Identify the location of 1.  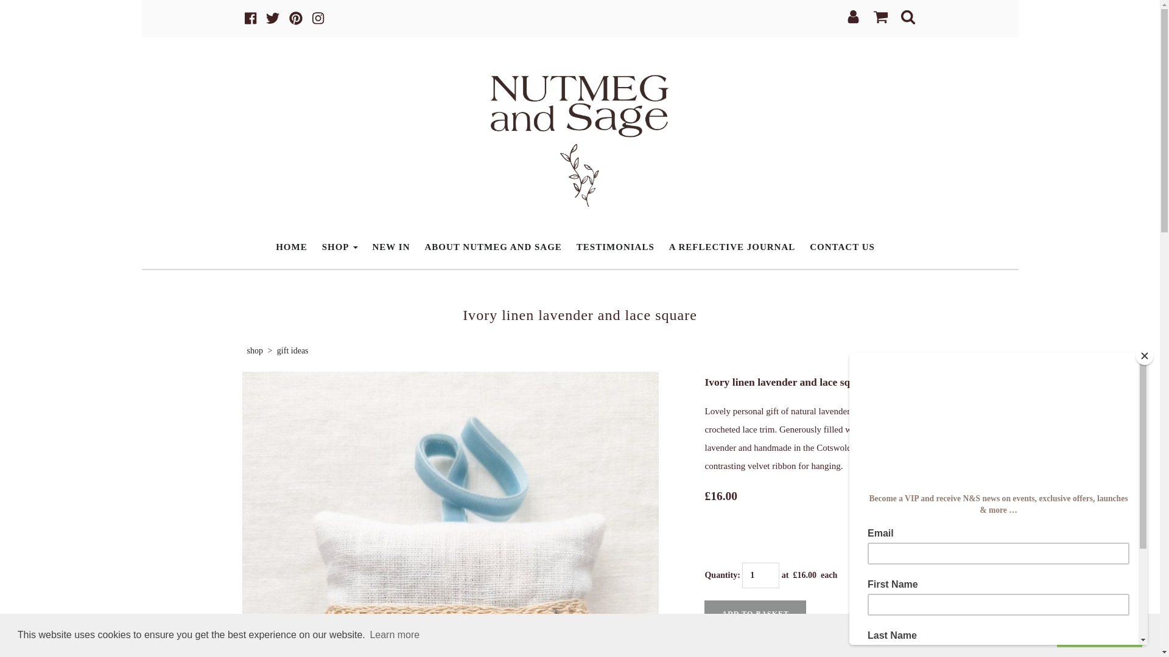
(761, 575).